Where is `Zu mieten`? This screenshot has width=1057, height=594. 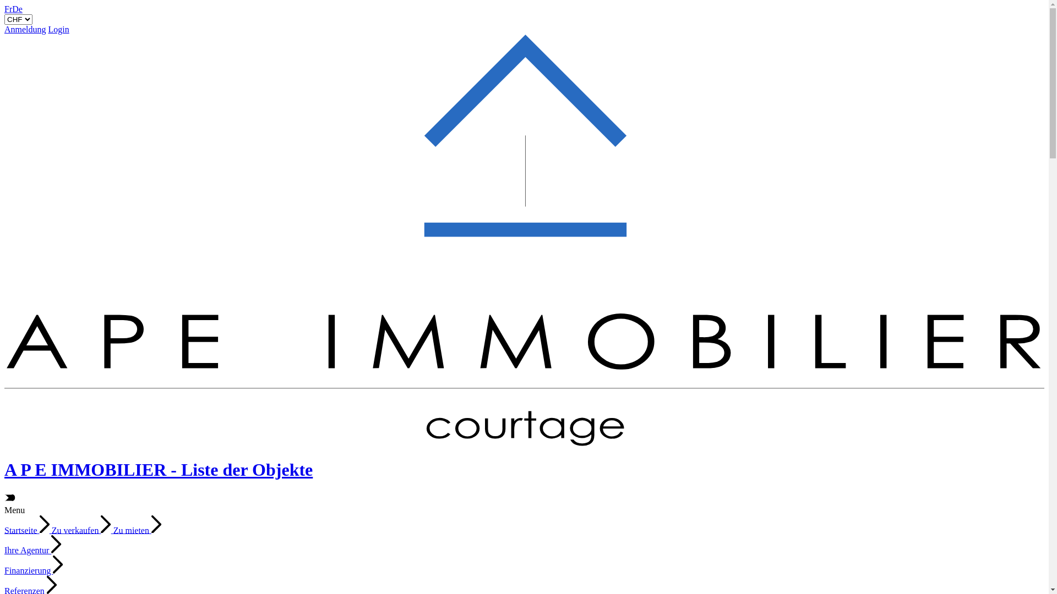
Zu mieten is located at coordinates (138, 530).